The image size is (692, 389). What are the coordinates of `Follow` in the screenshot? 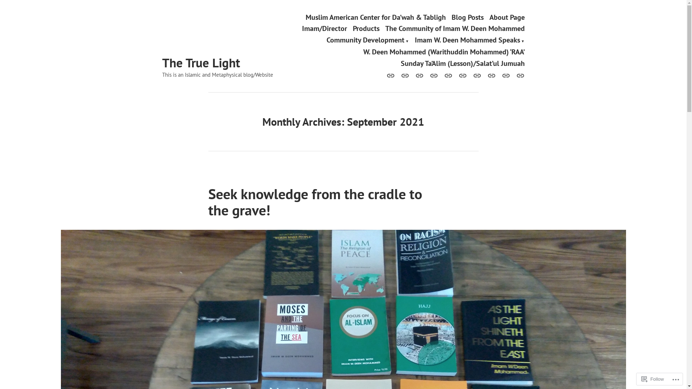 It's located at (653, 379).